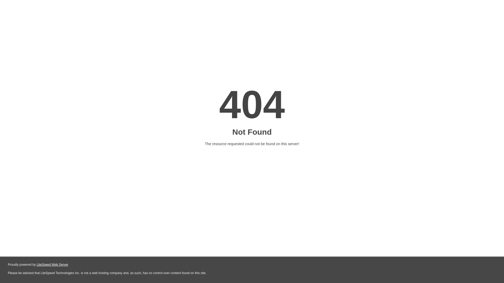 Image resolution: width=504 pixels, height=283 pixels. Describe the element at coordinates (52, 265) in the screenshot. I see `LiteSpeed Web Server` at that location.